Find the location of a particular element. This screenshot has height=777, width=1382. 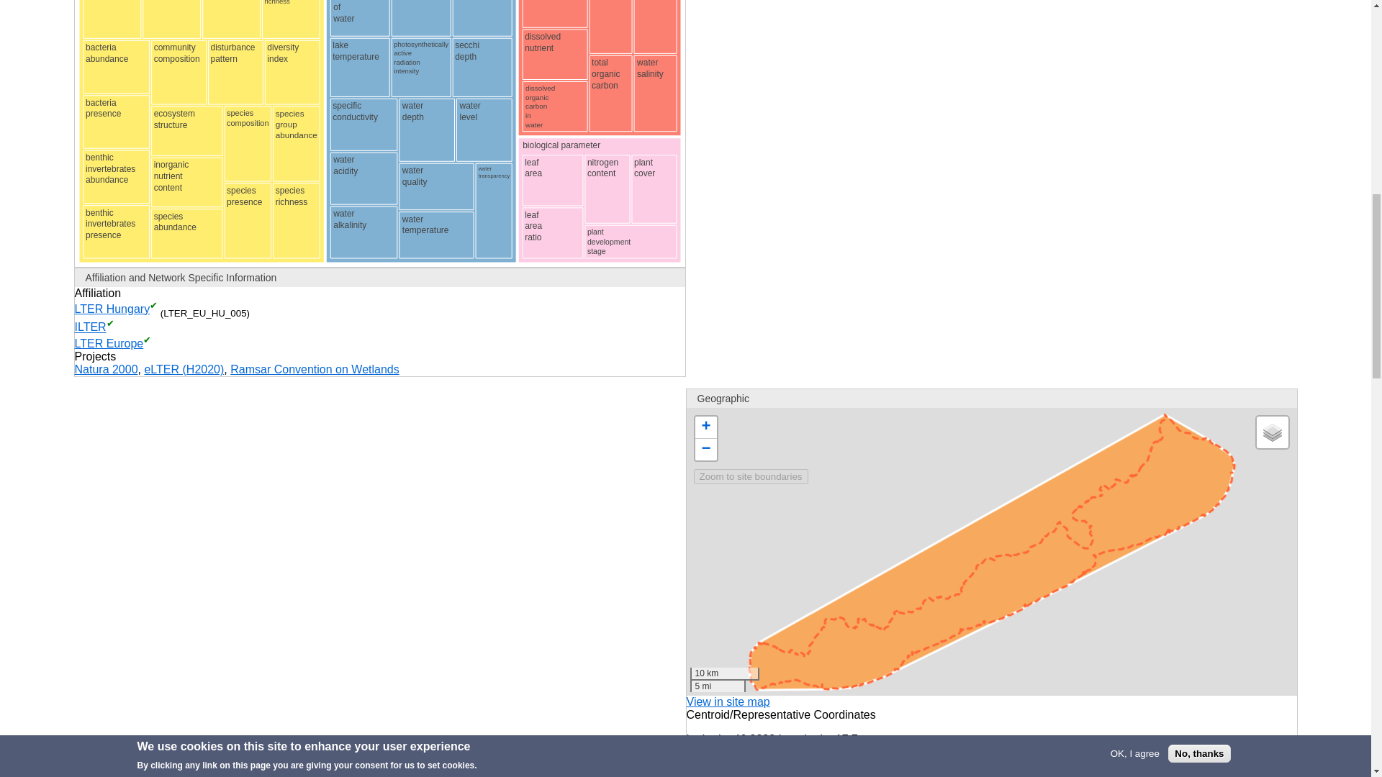

Zoom out is located at coordinates (705, 450).